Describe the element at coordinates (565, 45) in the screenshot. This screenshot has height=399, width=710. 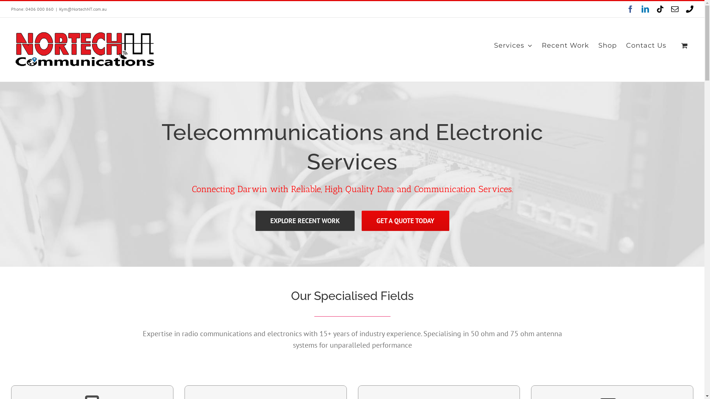
I see `Recent Work` at that location.